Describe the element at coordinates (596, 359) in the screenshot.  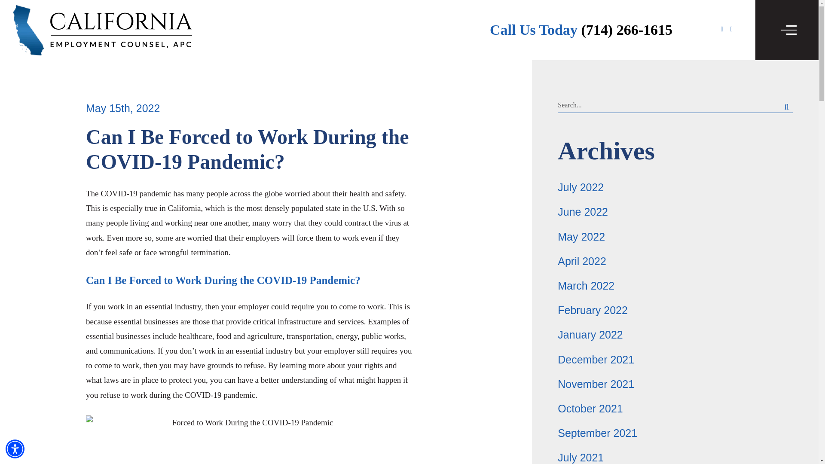
I see `December 2021` at that location.